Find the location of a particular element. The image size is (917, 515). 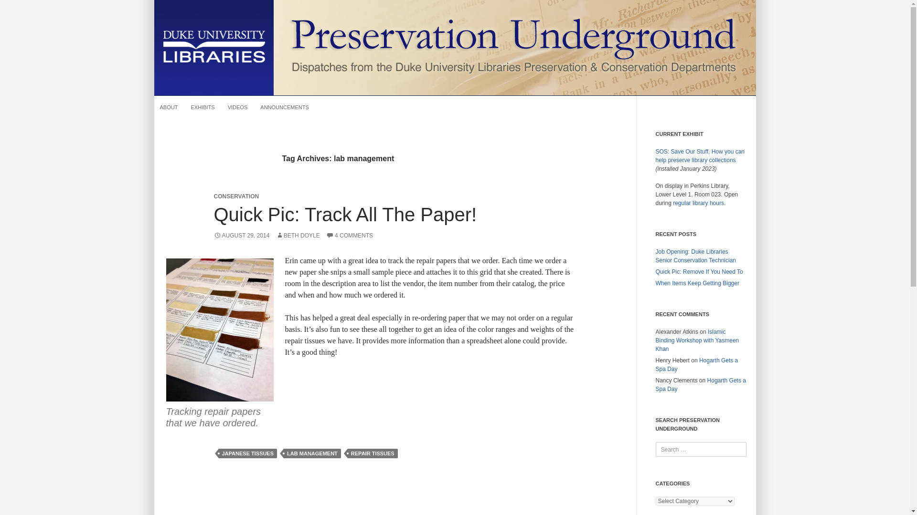

4 COMMENTS is located at coordinates (350, 236).